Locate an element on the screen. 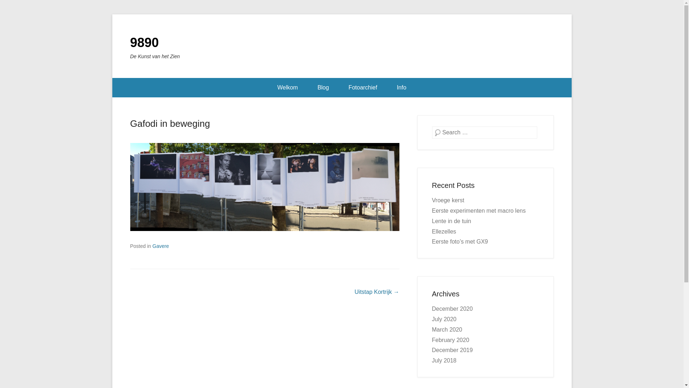 This screenshot has height=388, width=689. Gavere is located at coordinates (161, 246).